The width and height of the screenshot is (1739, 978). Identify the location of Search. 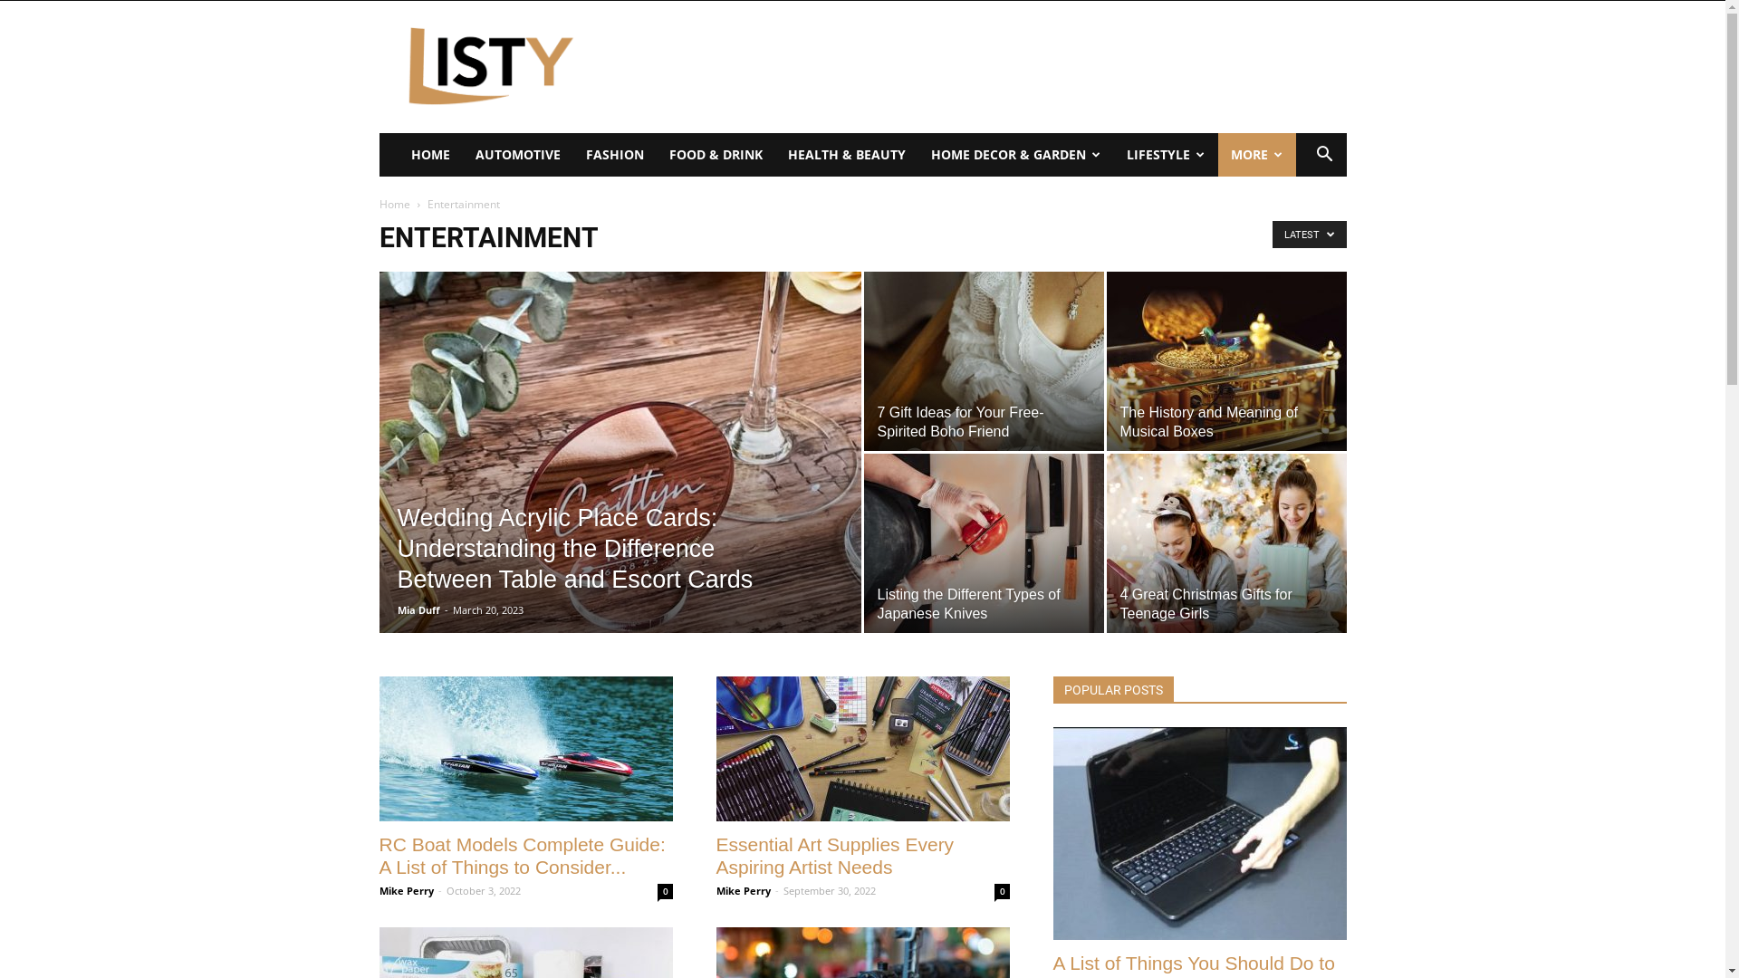
(1297, 227).